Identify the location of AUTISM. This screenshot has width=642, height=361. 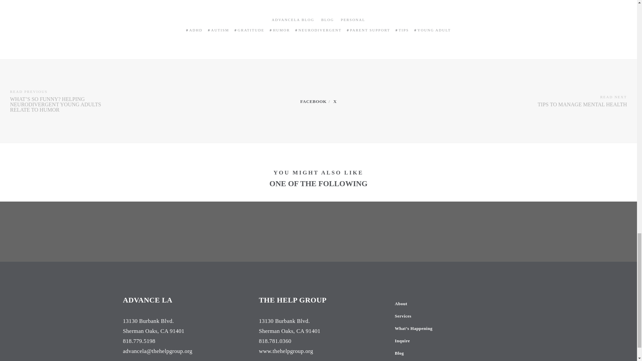
(220, 30).